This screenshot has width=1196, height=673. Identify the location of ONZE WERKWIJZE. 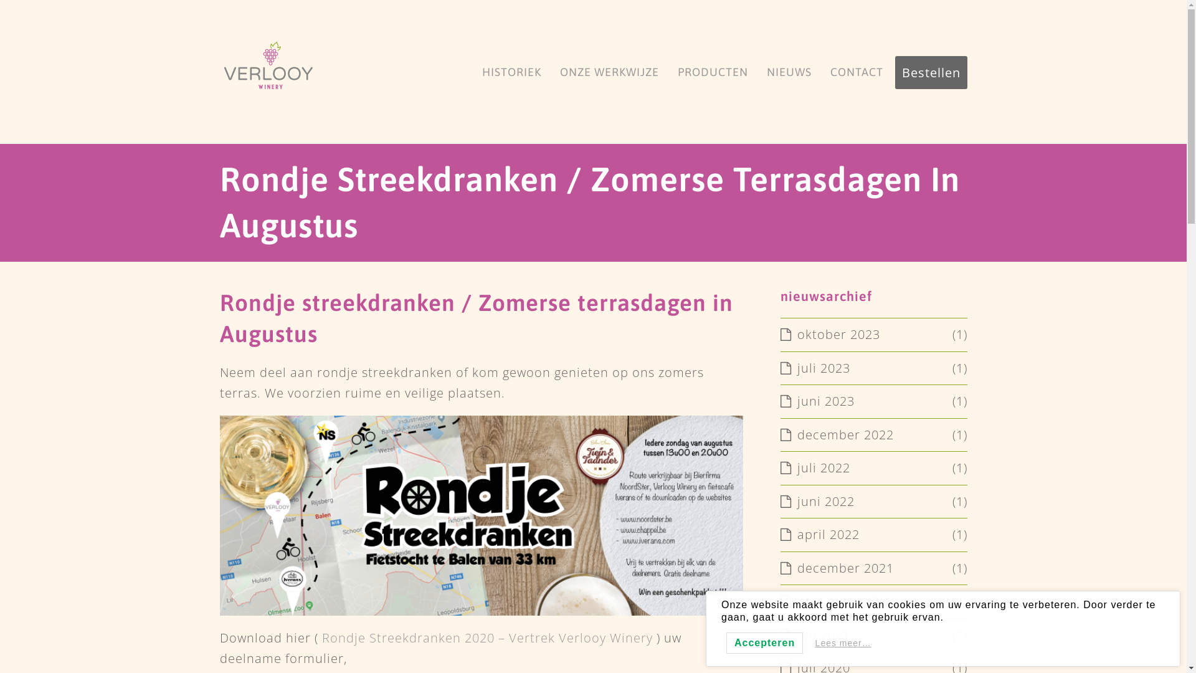
(609, 72).